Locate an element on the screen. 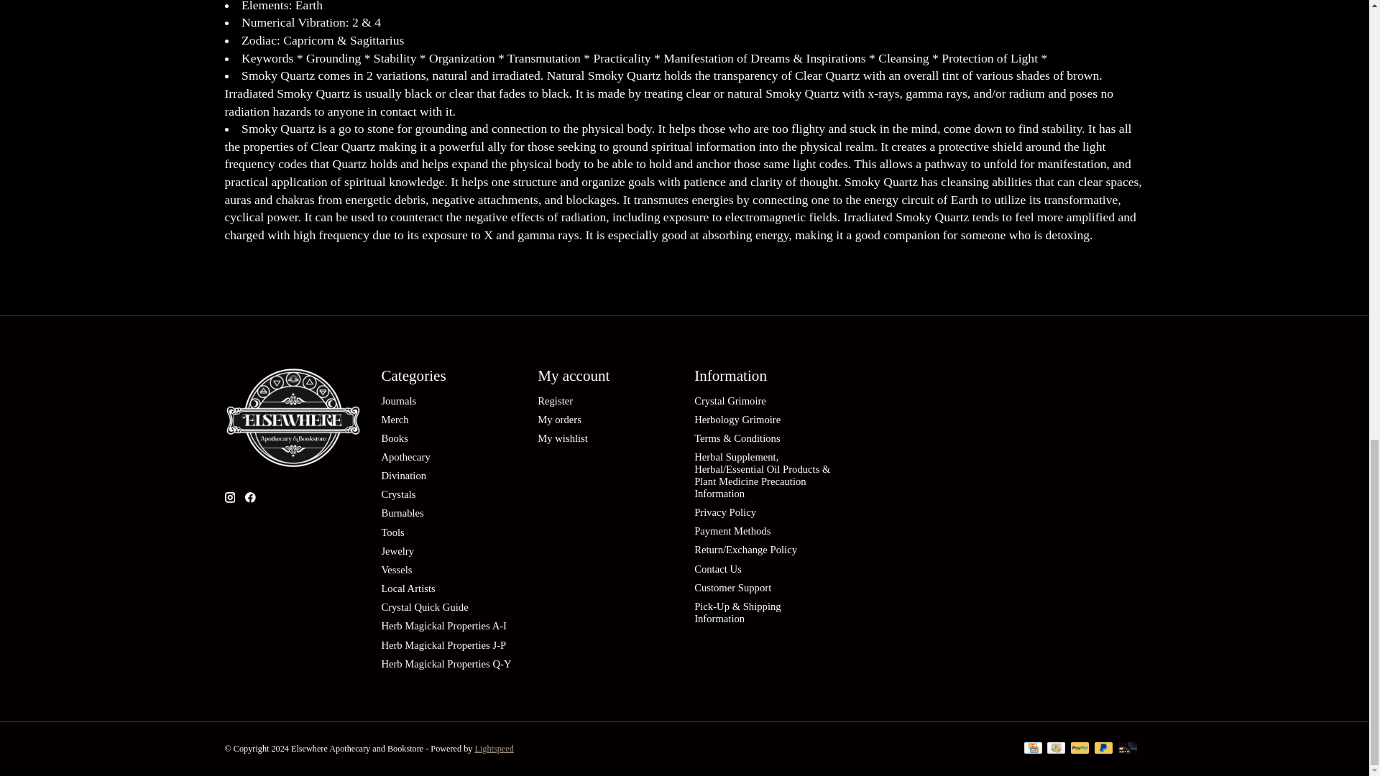  My orders is located at coordinates (559, 419).